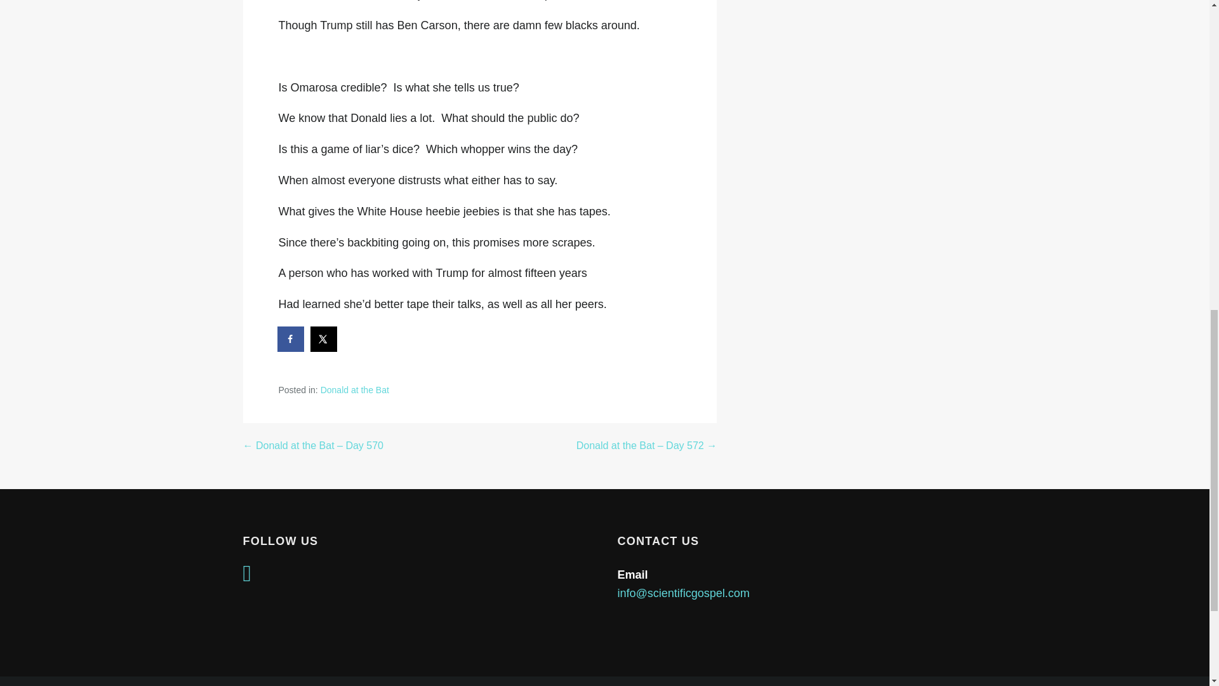  Describe the element at coordinates (246, 577) in the screenshot. I see `Visit scientificgospel.com on Facebook` at that location.